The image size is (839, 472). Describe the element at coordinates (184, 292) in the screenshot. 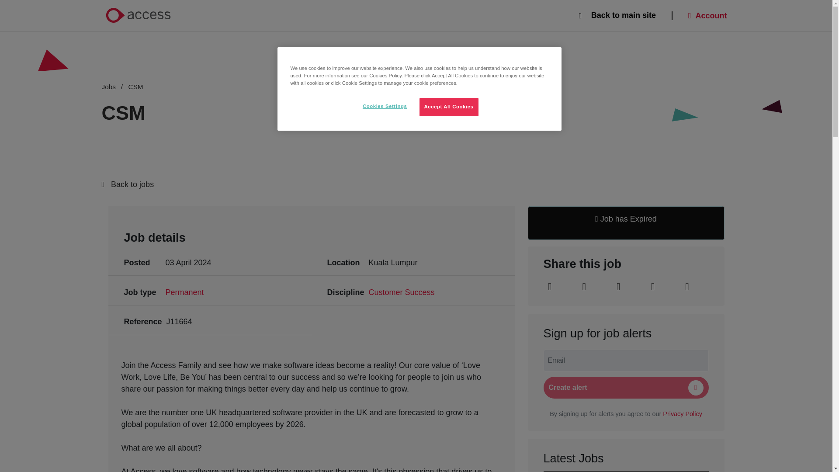

I see `Permanent` at that location.